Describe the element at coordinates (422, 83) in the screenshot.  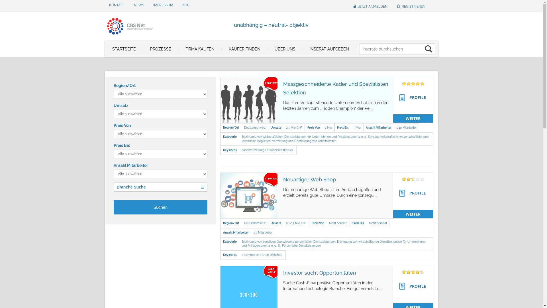
I see `very good` at that location.